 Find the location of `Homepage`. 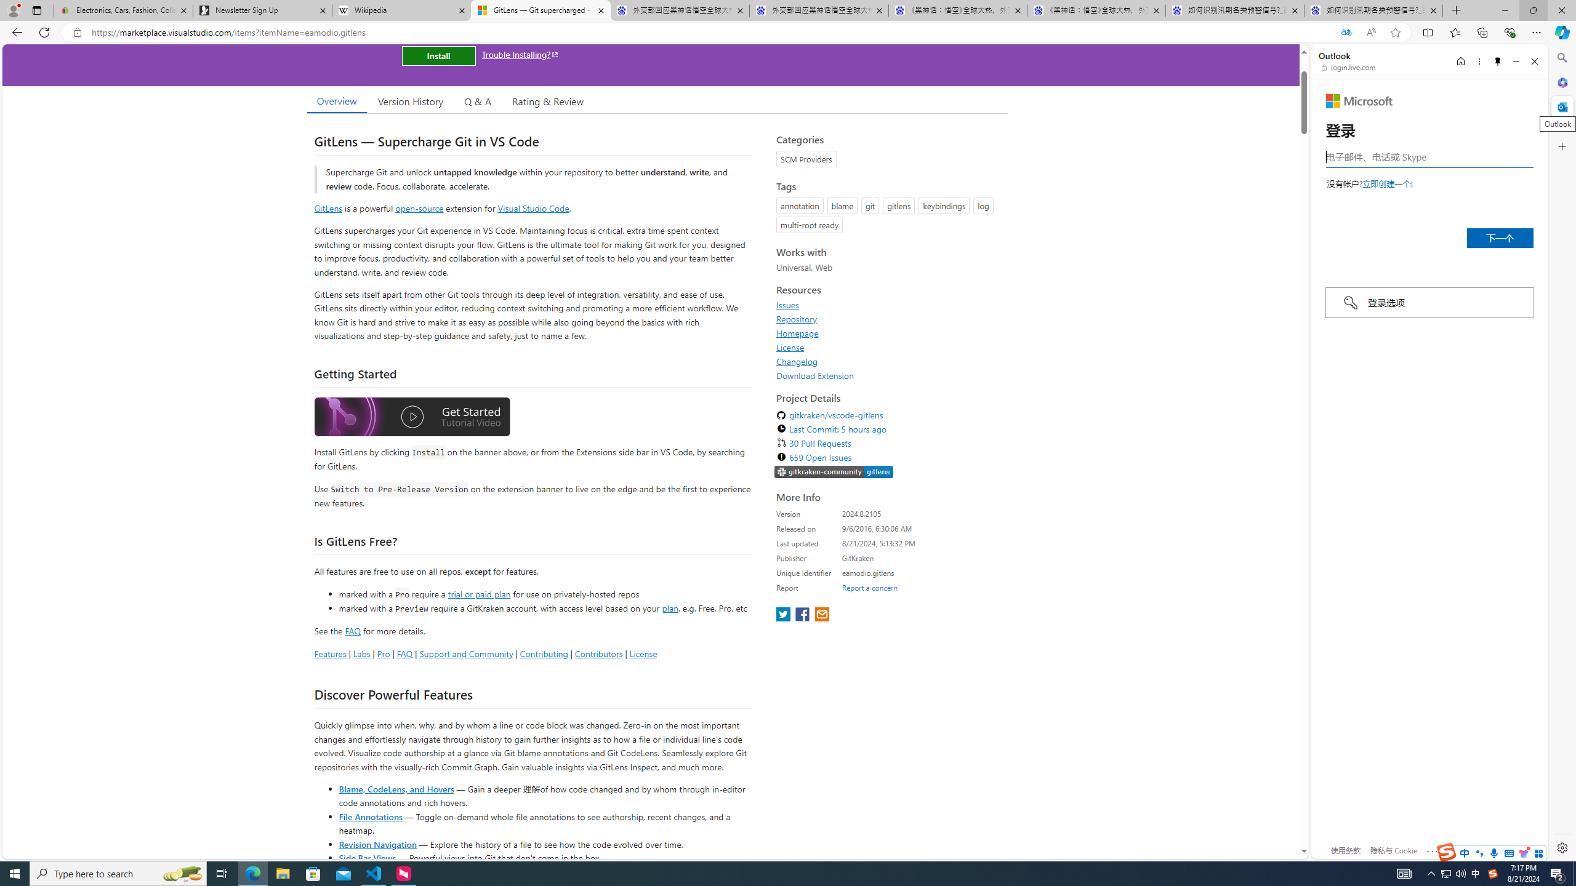

Homepage is located at coordinates (798, 333).